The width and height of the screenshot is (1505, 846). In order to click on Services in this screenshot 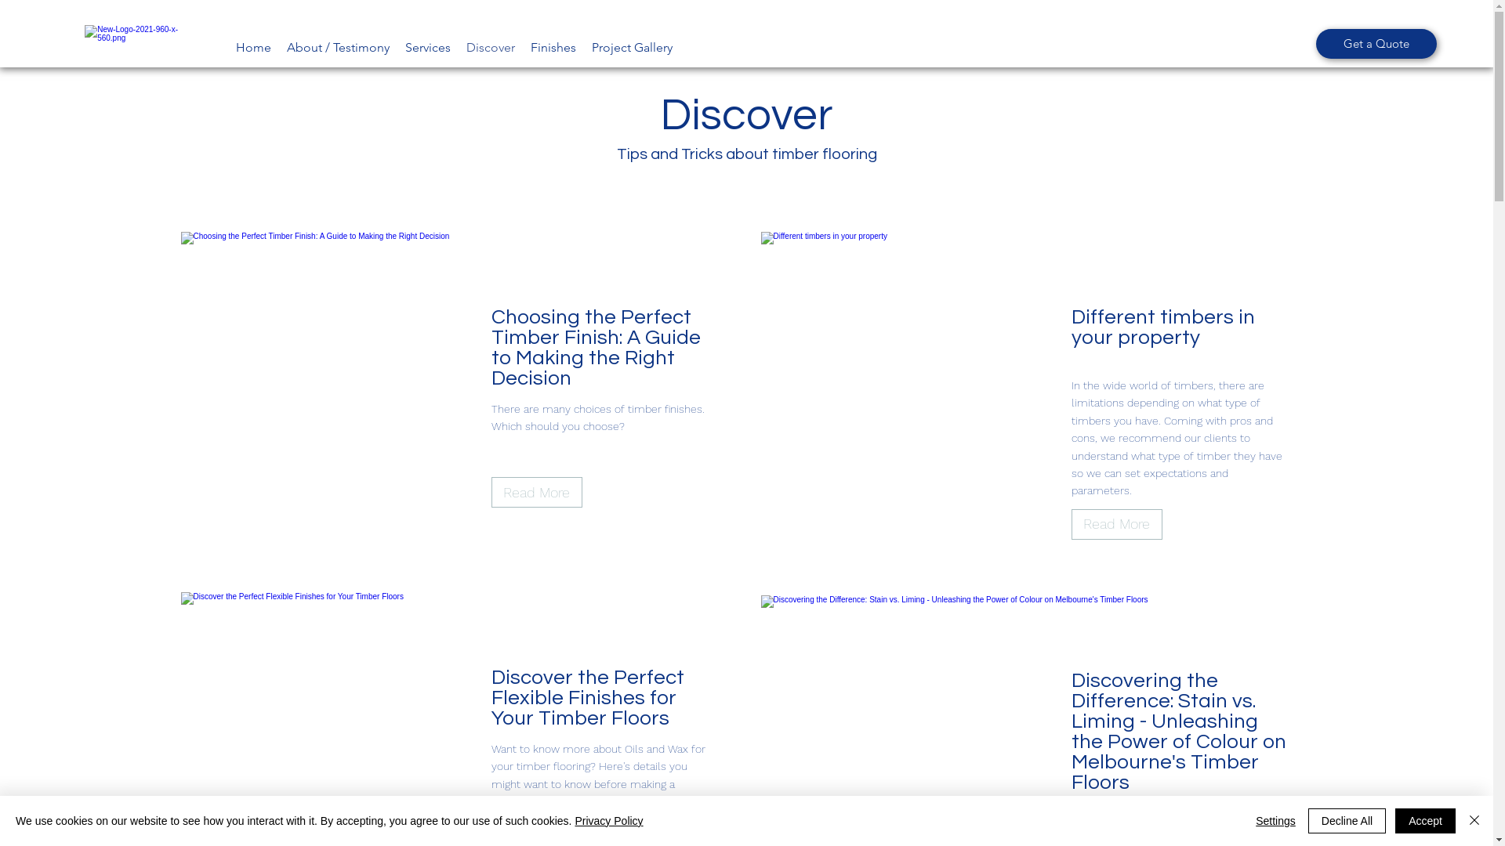, I will do `click(428, 48)`.